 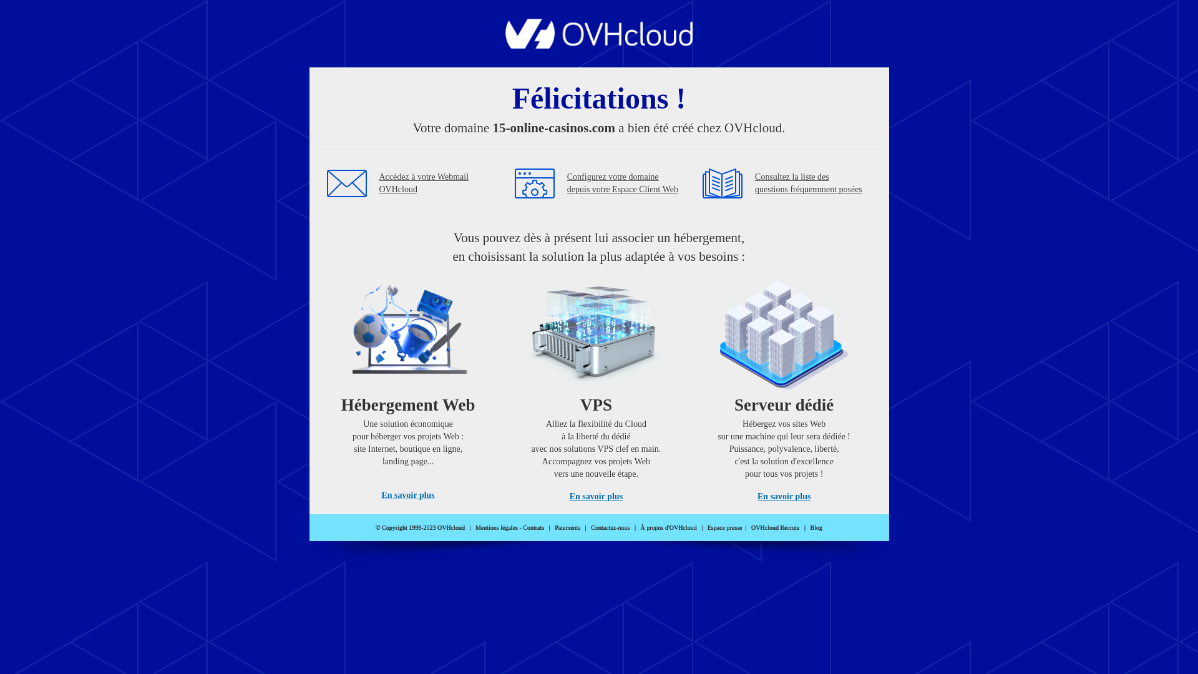 I want to click on OVHcloud Recrute, so click(x=775, y=528).